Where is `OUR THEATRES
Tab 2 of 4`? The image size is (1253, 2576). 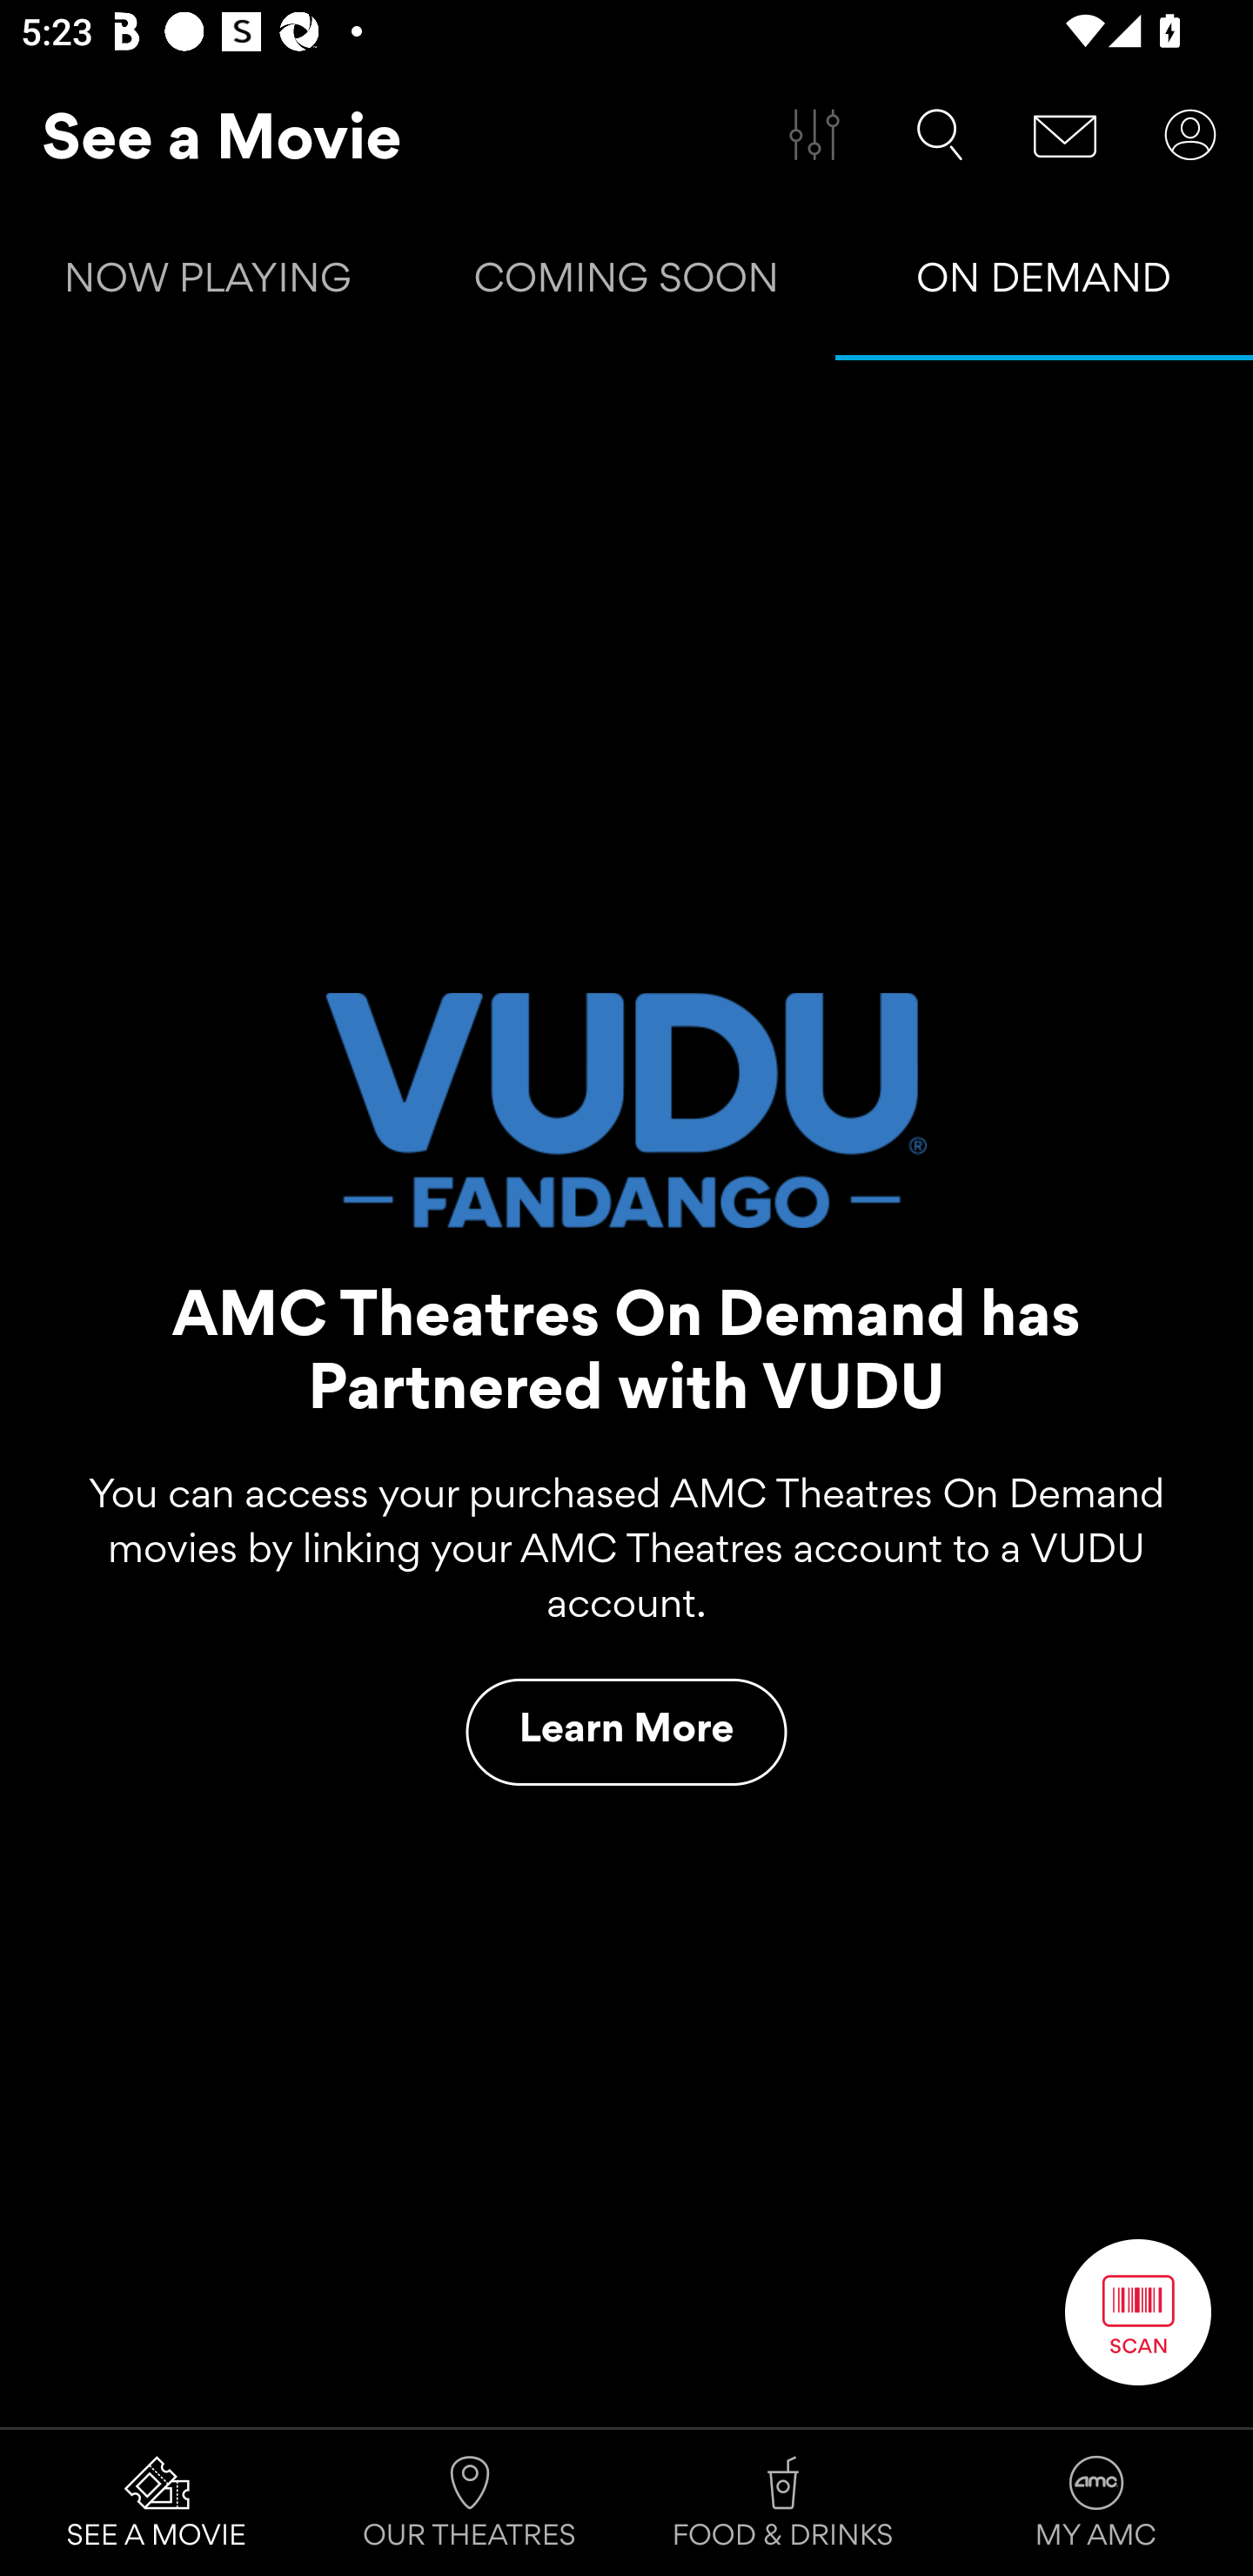 OUR THEATRES
Tab 2 of 4 is located at coordinates (470, 2503).